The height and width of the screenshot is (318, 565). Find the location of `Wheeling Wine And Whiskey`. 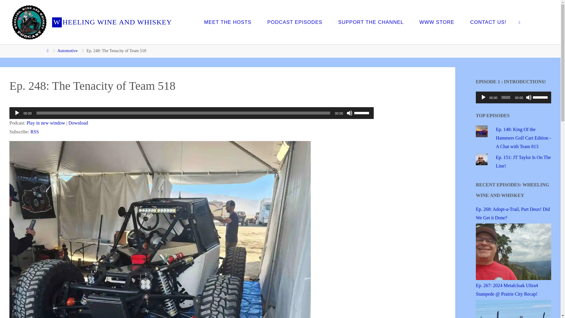

Wheeling Wine And Whiskey is located at coordinates (29, 22).